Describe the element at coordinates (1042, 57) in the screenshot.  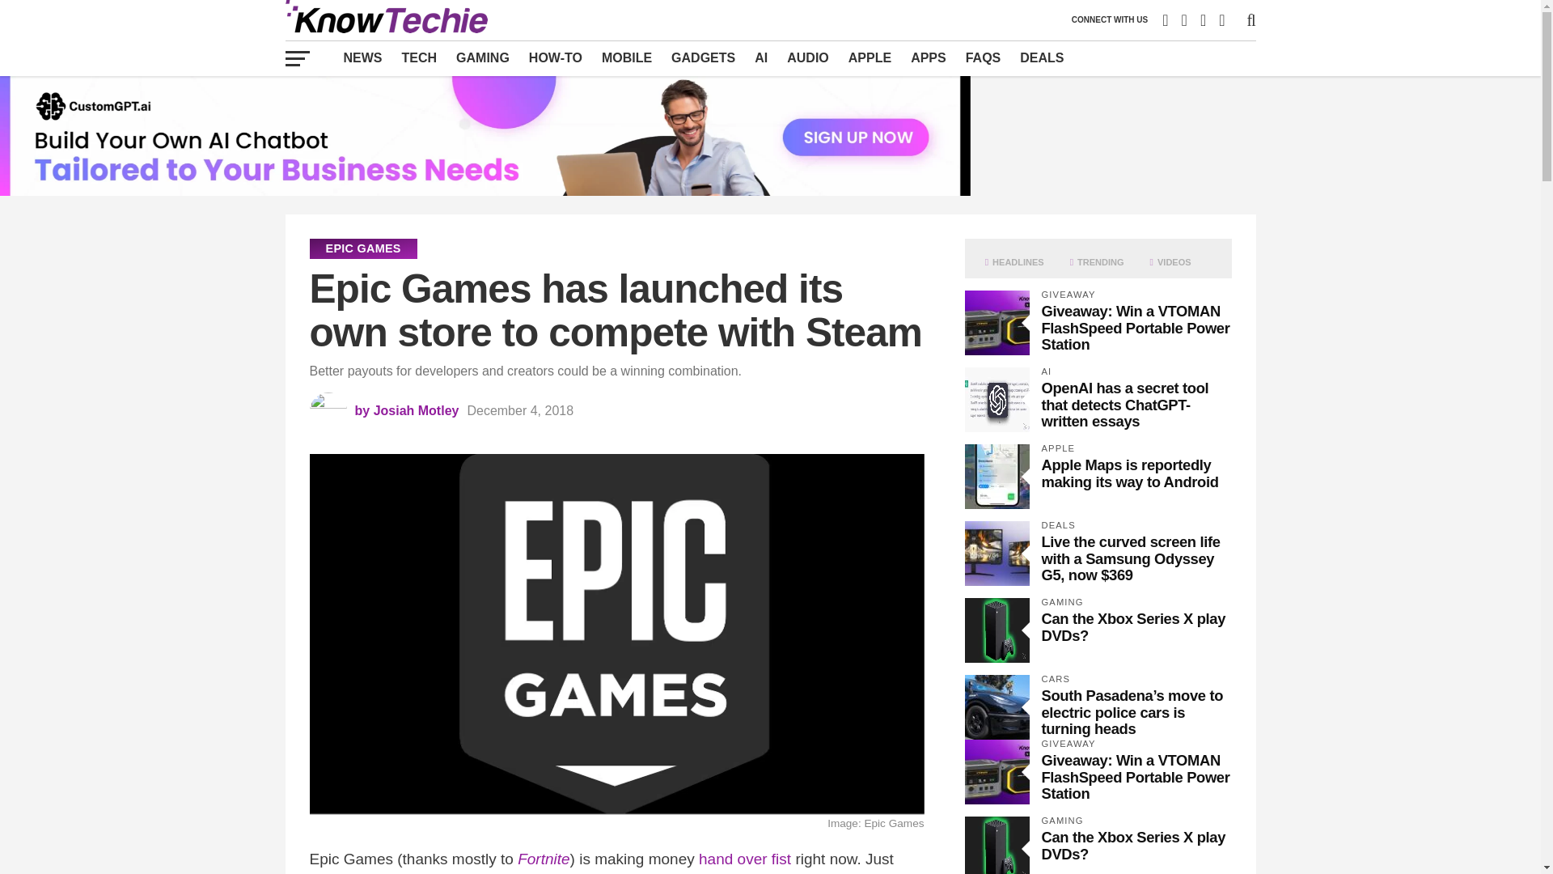
I see `DEALS` at that location.